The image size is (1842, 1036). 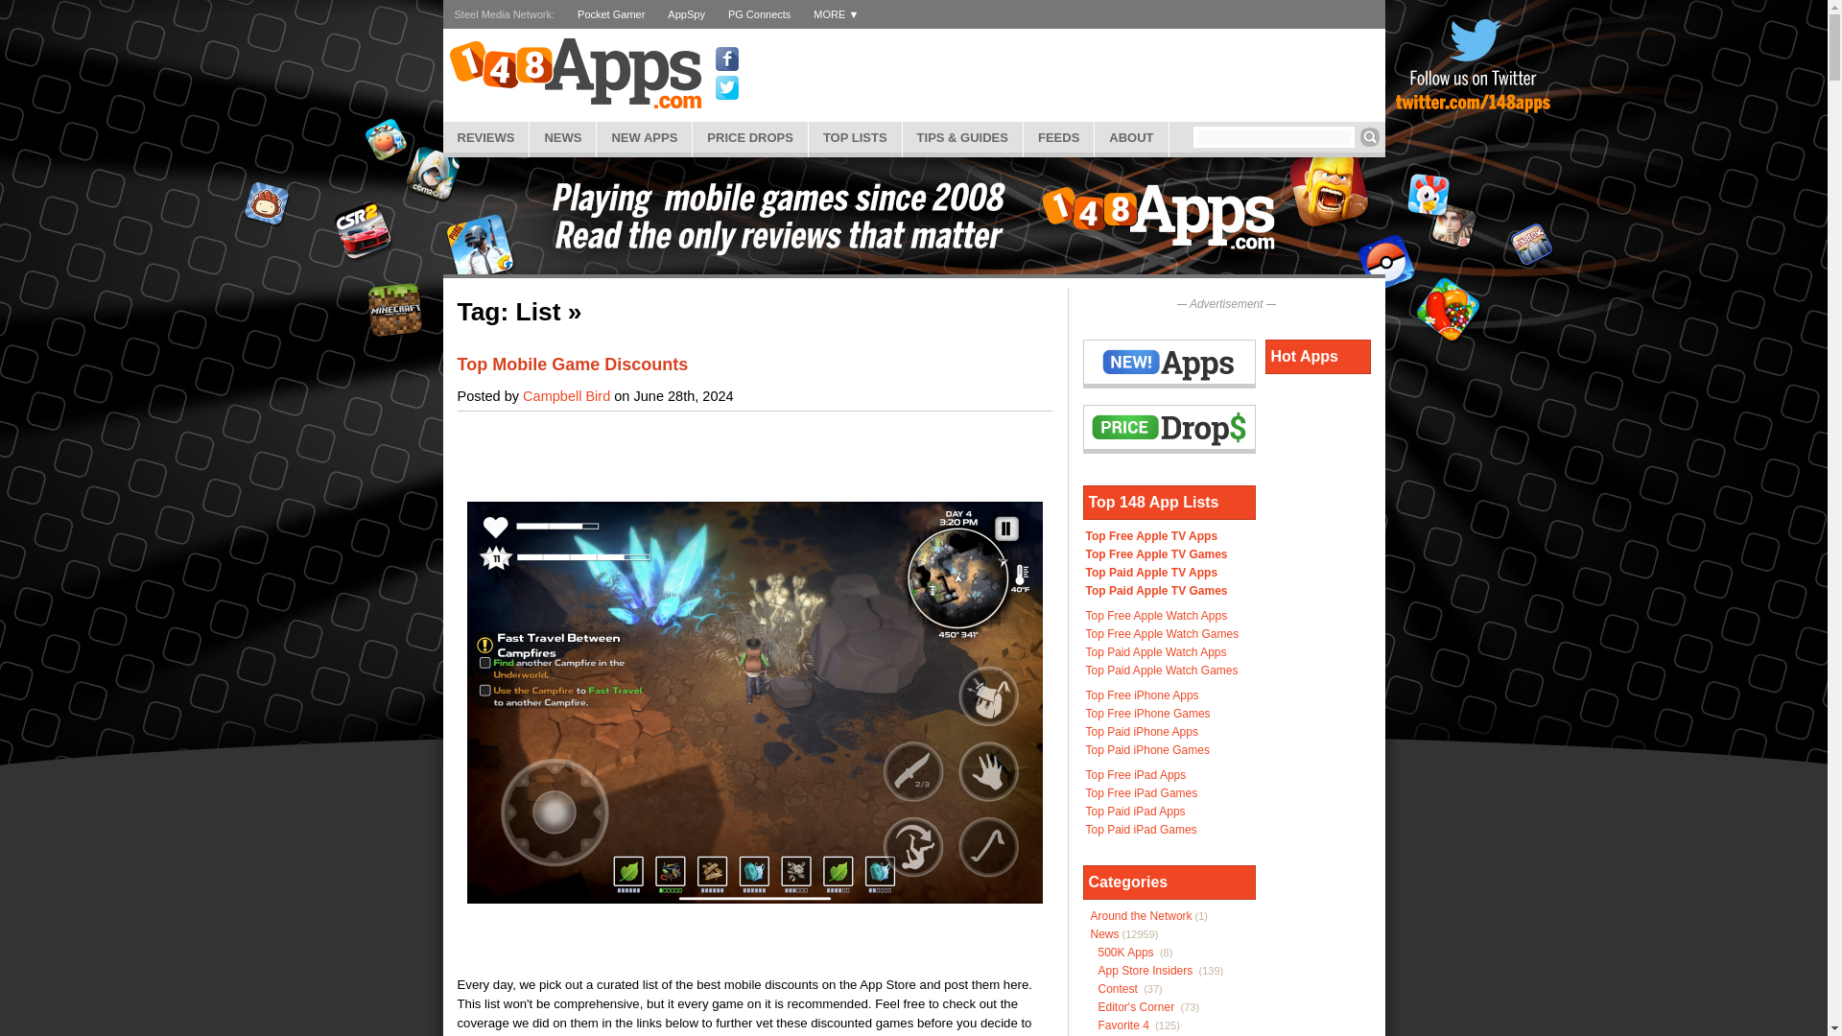 What do you see at coordinates (566, 396) in the screenshot?
I see `Campbell Bird` at bounding box center [566, 396].